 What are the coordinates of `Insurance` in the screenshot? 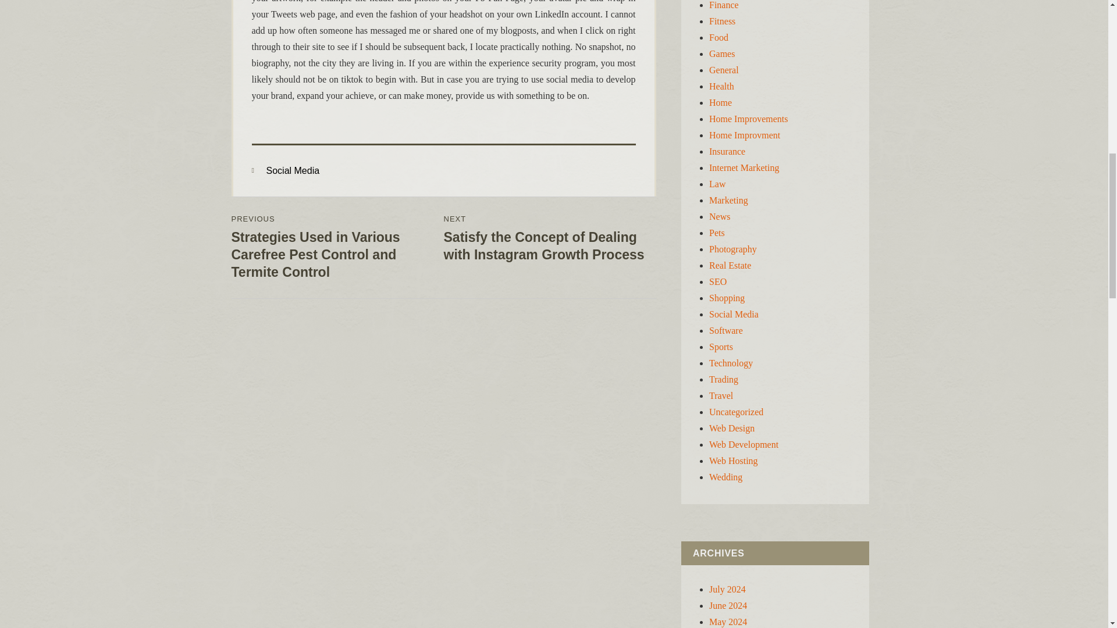 It's located at (727, 151).